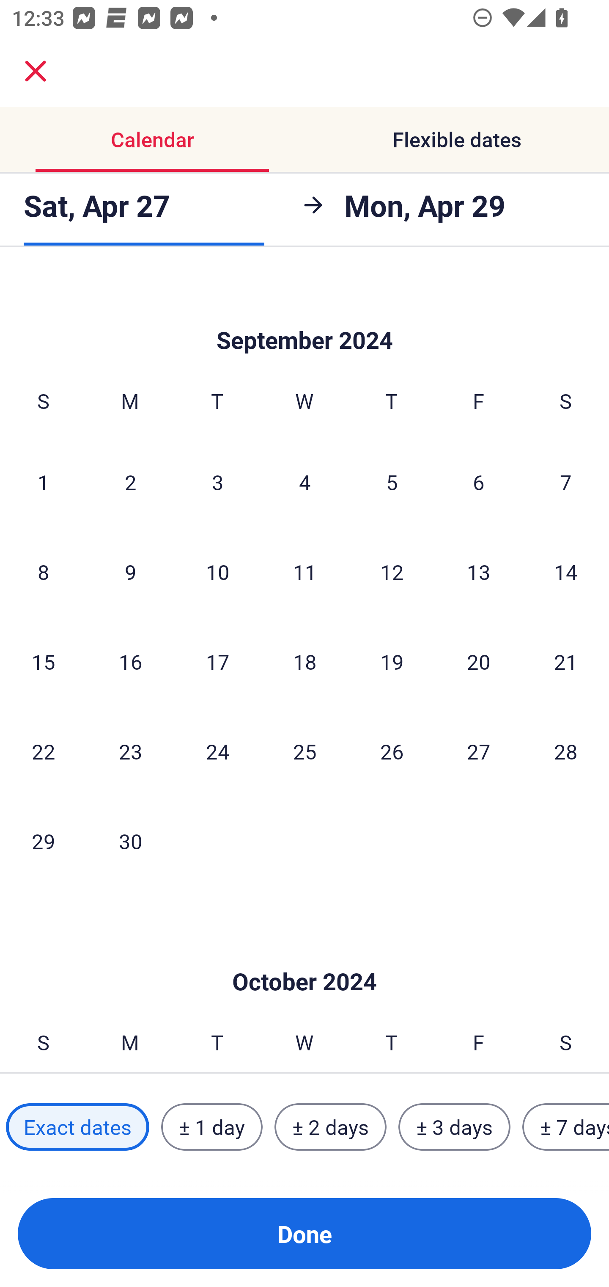  I want to click on 26 Thursday, September 26, 2024, so click(392, 751).